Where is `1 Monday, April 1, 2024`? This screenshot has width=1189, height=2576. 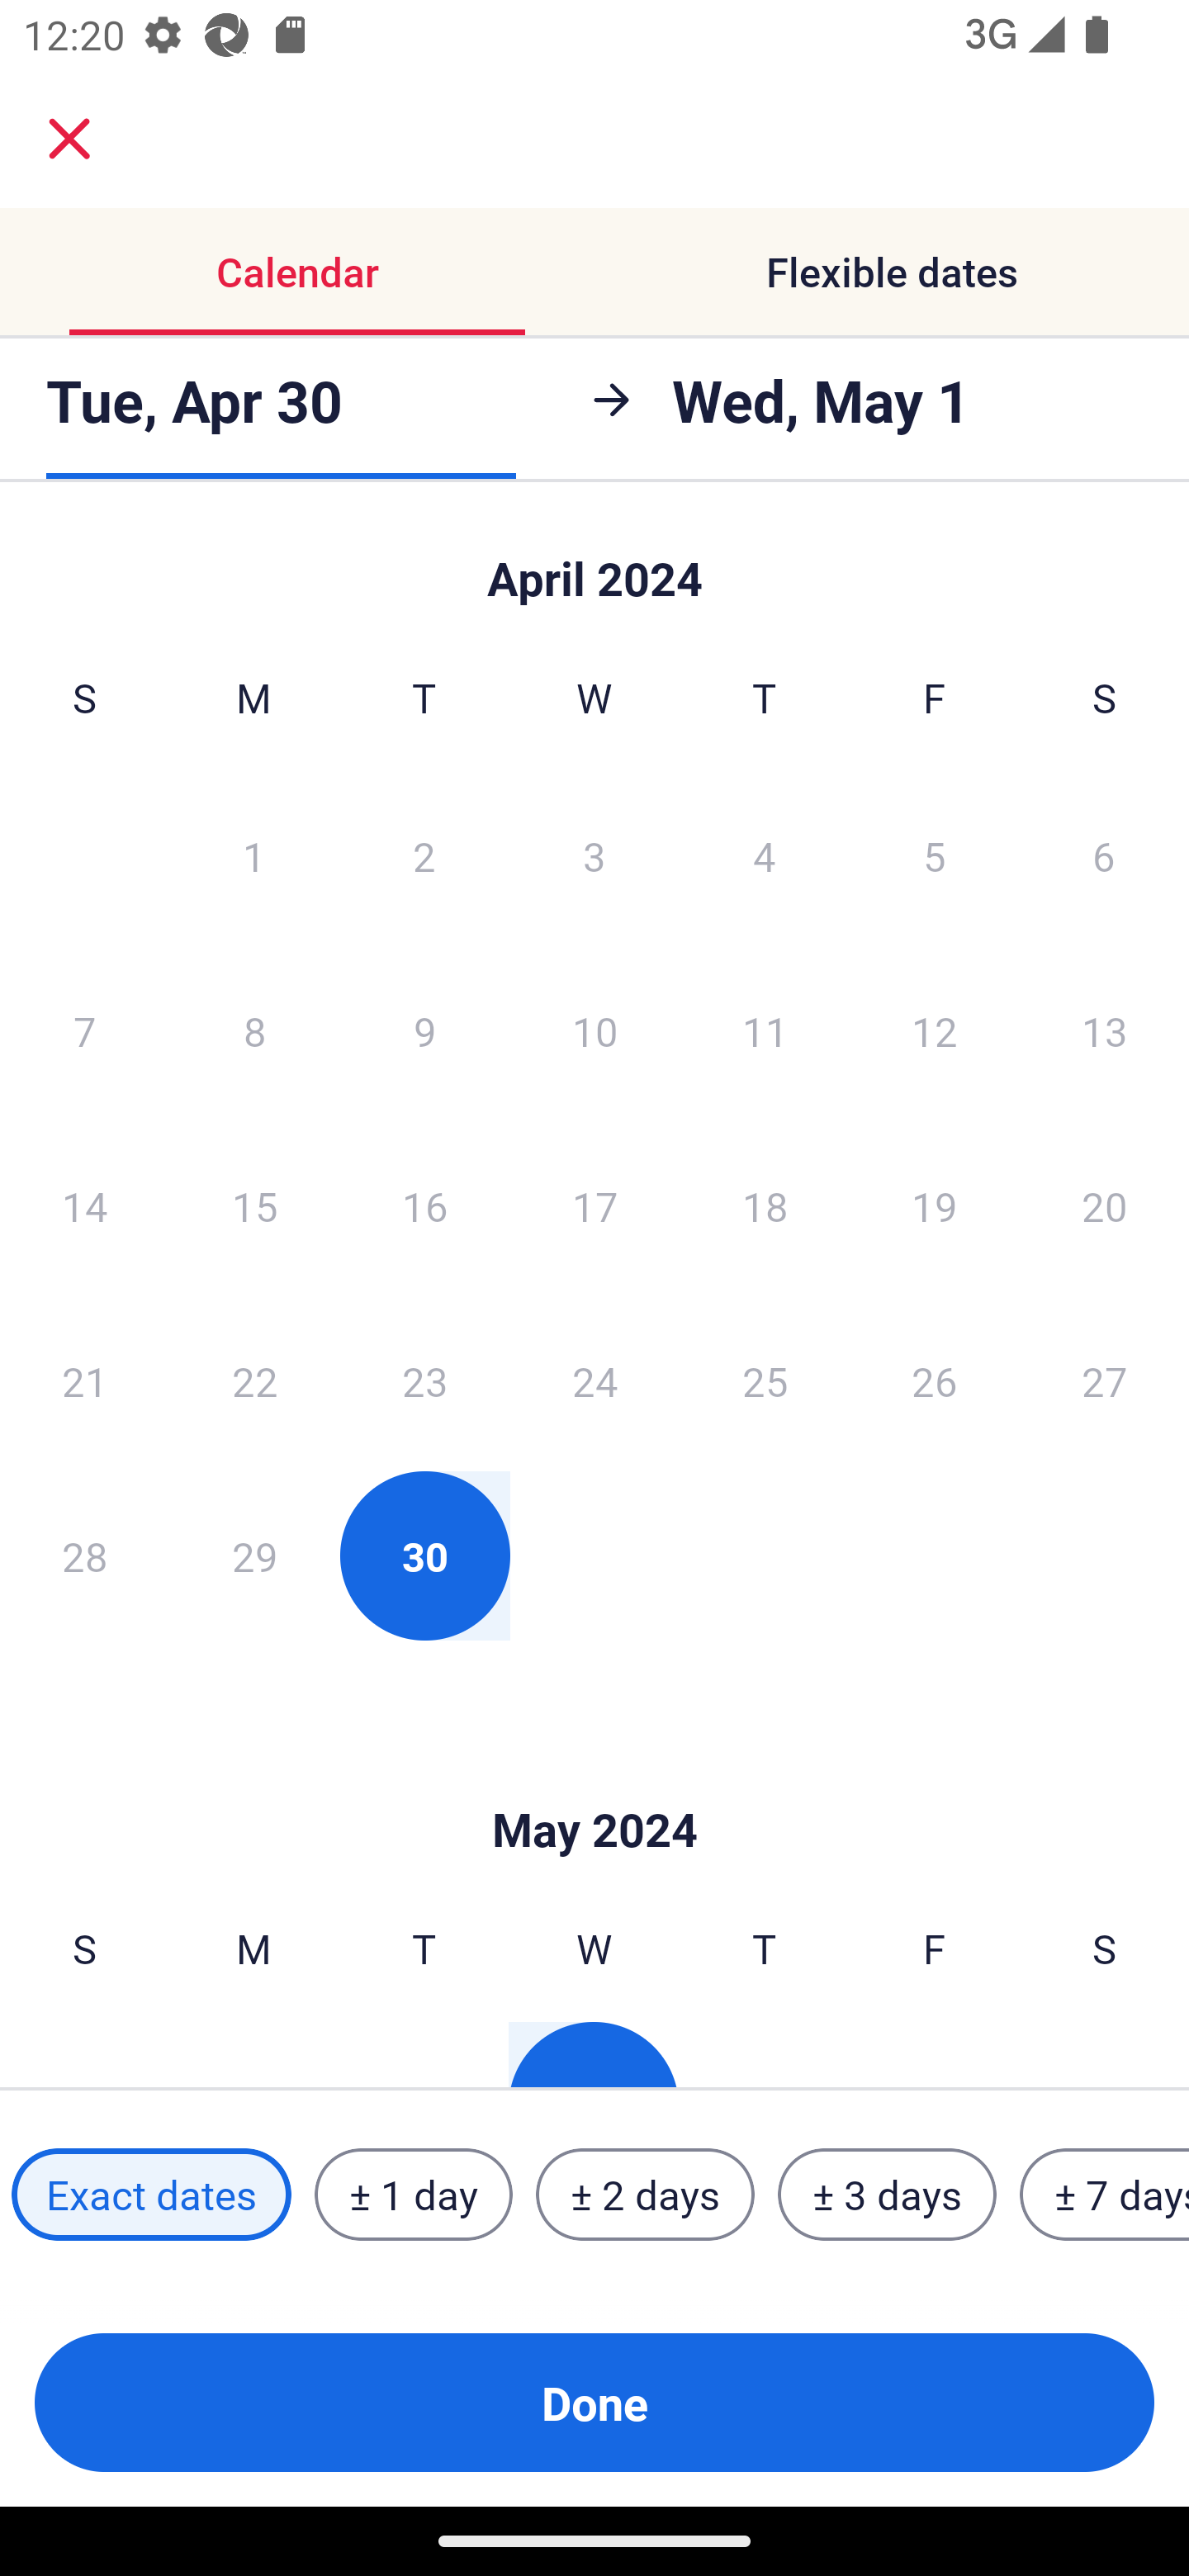 1 Monday, April 1, 2024 is located at coordinates (253, 855).